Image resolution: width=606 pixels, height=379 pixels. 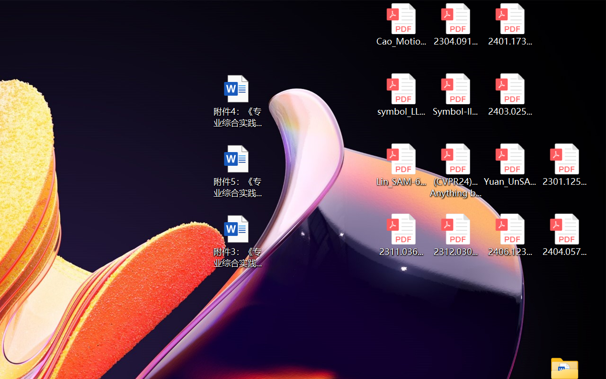 What do you see at coordinates (401, 235) in the screenshot?
I see `2311.03658v2.pdf` at bounding box center [401, 235].